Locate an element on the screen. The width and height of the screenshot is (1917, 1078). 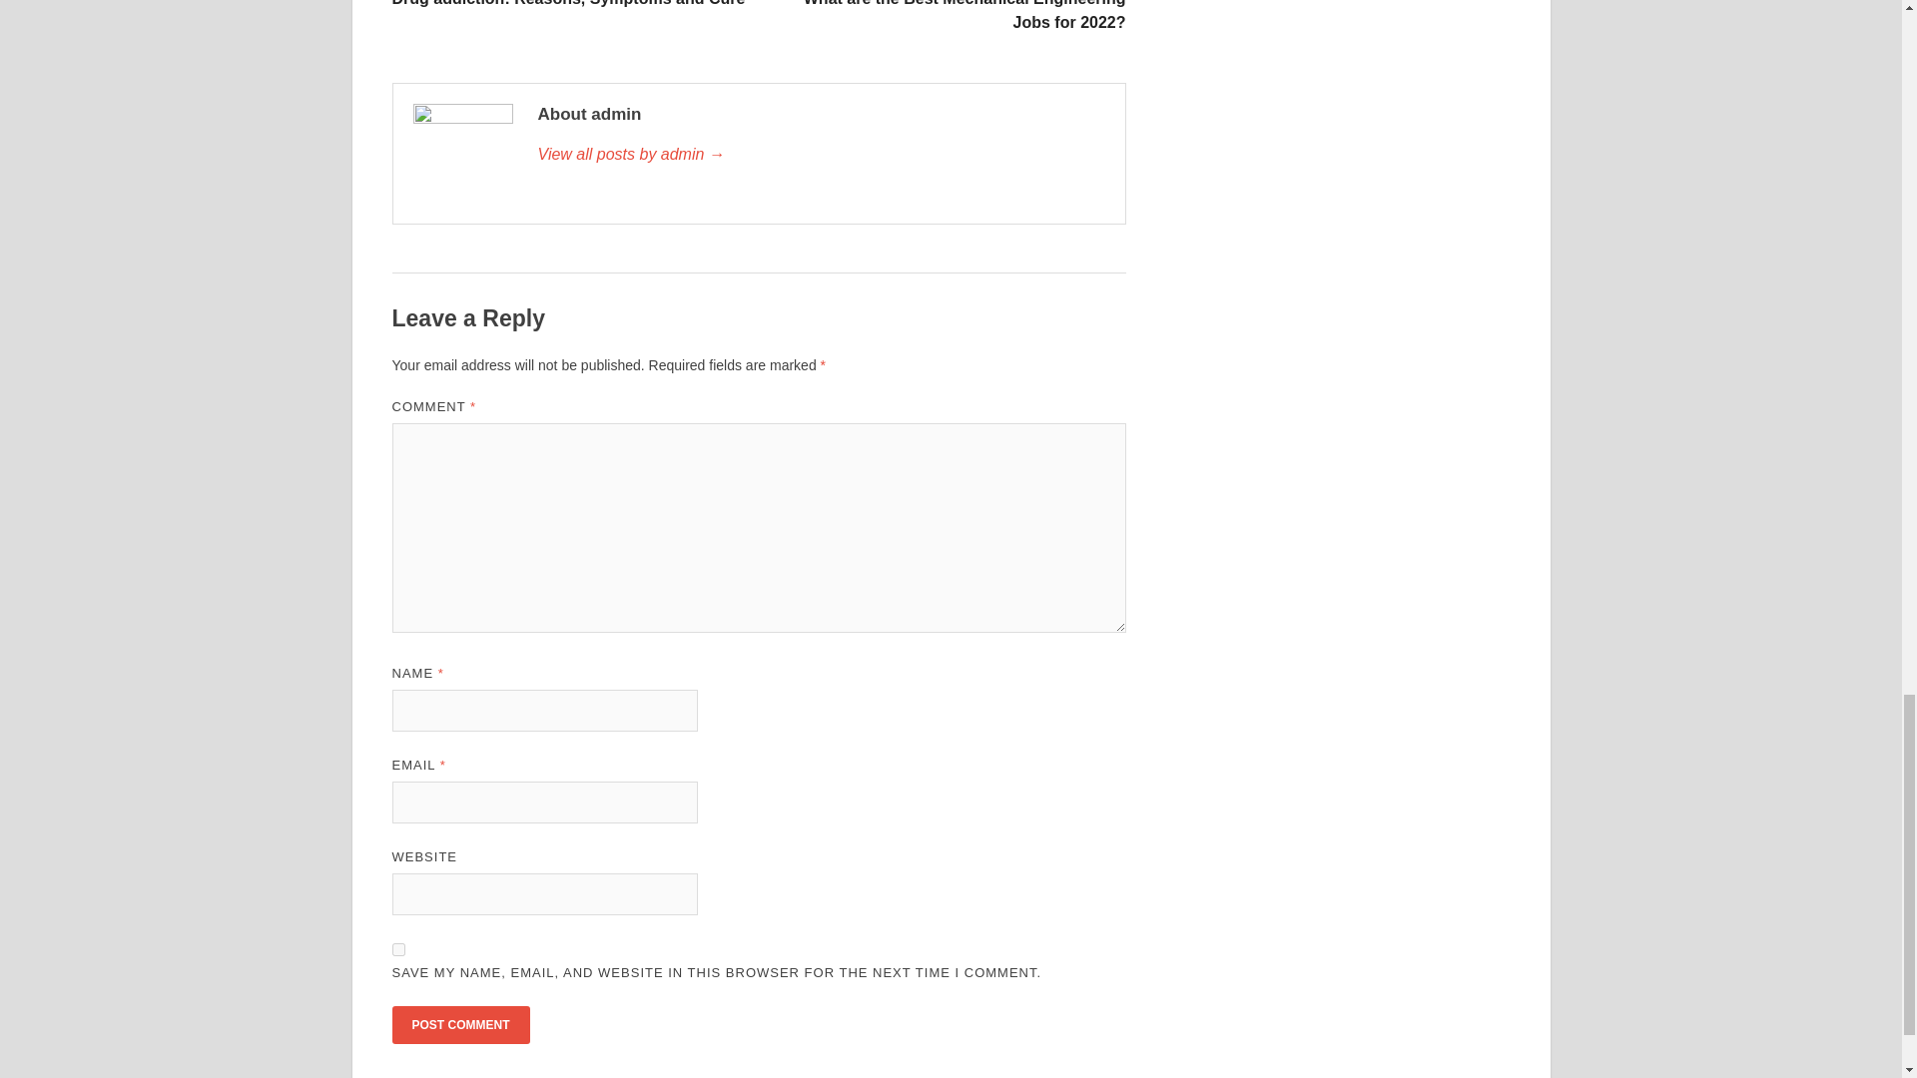
Post Comment is located at coordinates (459, 1024).